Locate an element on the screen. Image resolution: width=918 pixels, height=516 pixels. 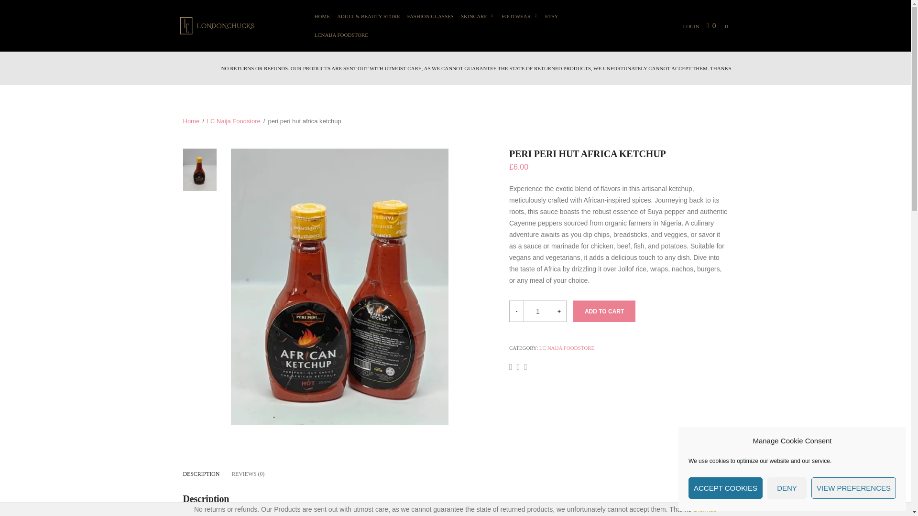
FASHION GLASSES is located at coordinates (430, 16).